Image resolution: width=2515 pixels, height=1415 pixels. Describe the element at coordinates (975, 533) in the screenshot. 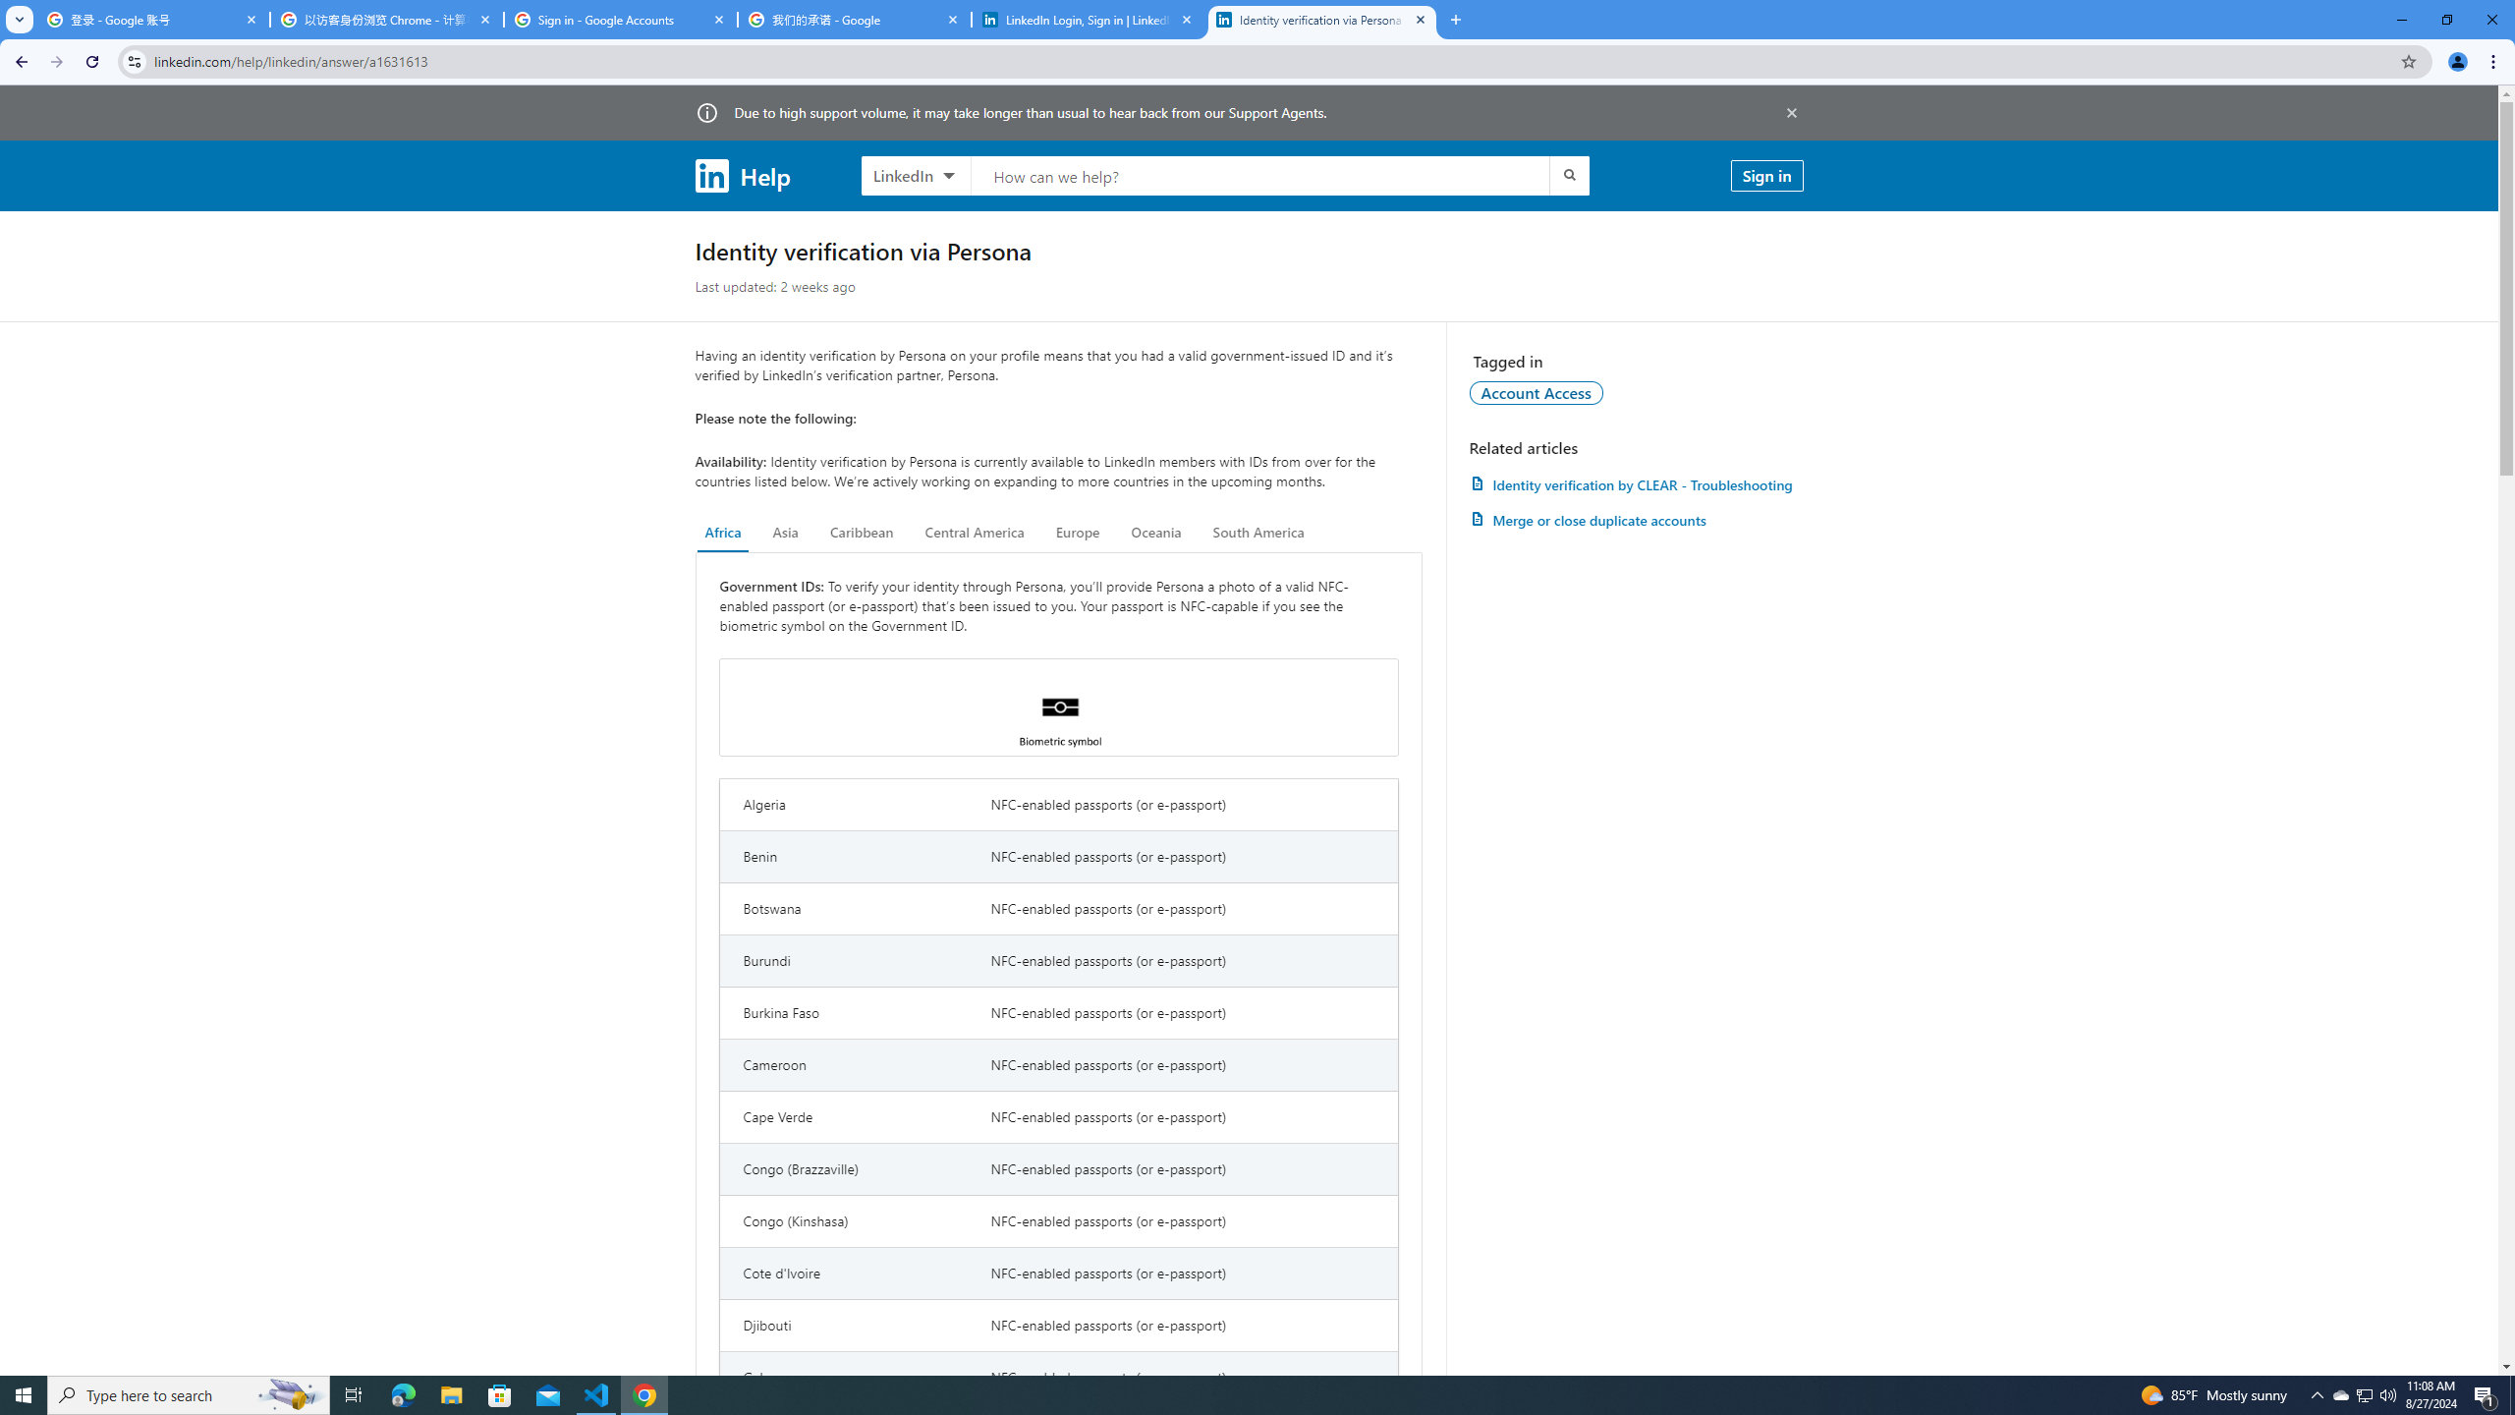

I see `Central America` at that location.